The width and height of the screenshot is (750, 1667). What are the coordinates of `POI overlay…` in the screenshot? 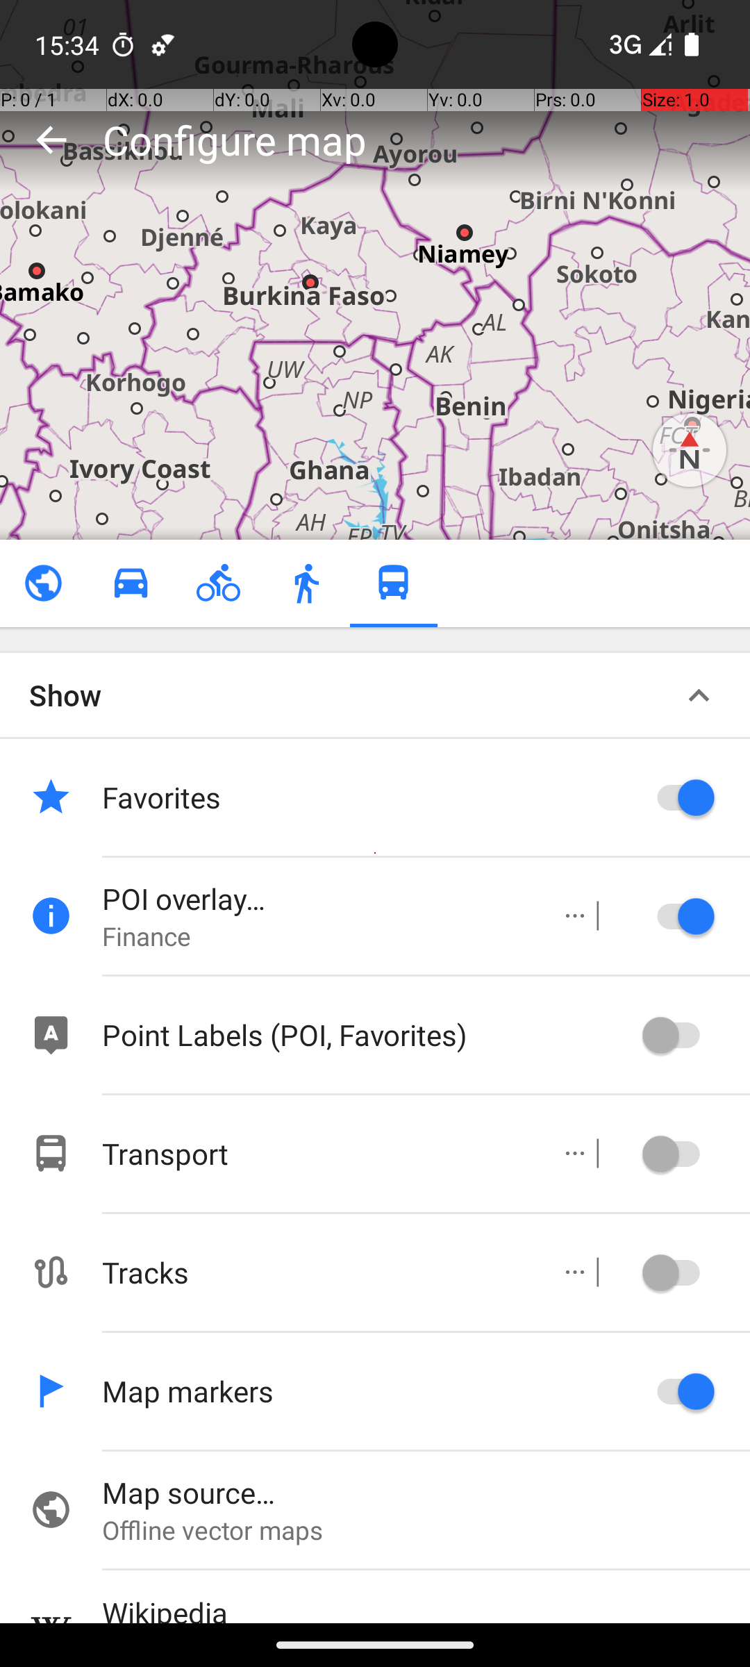 It's located at (317, 899).